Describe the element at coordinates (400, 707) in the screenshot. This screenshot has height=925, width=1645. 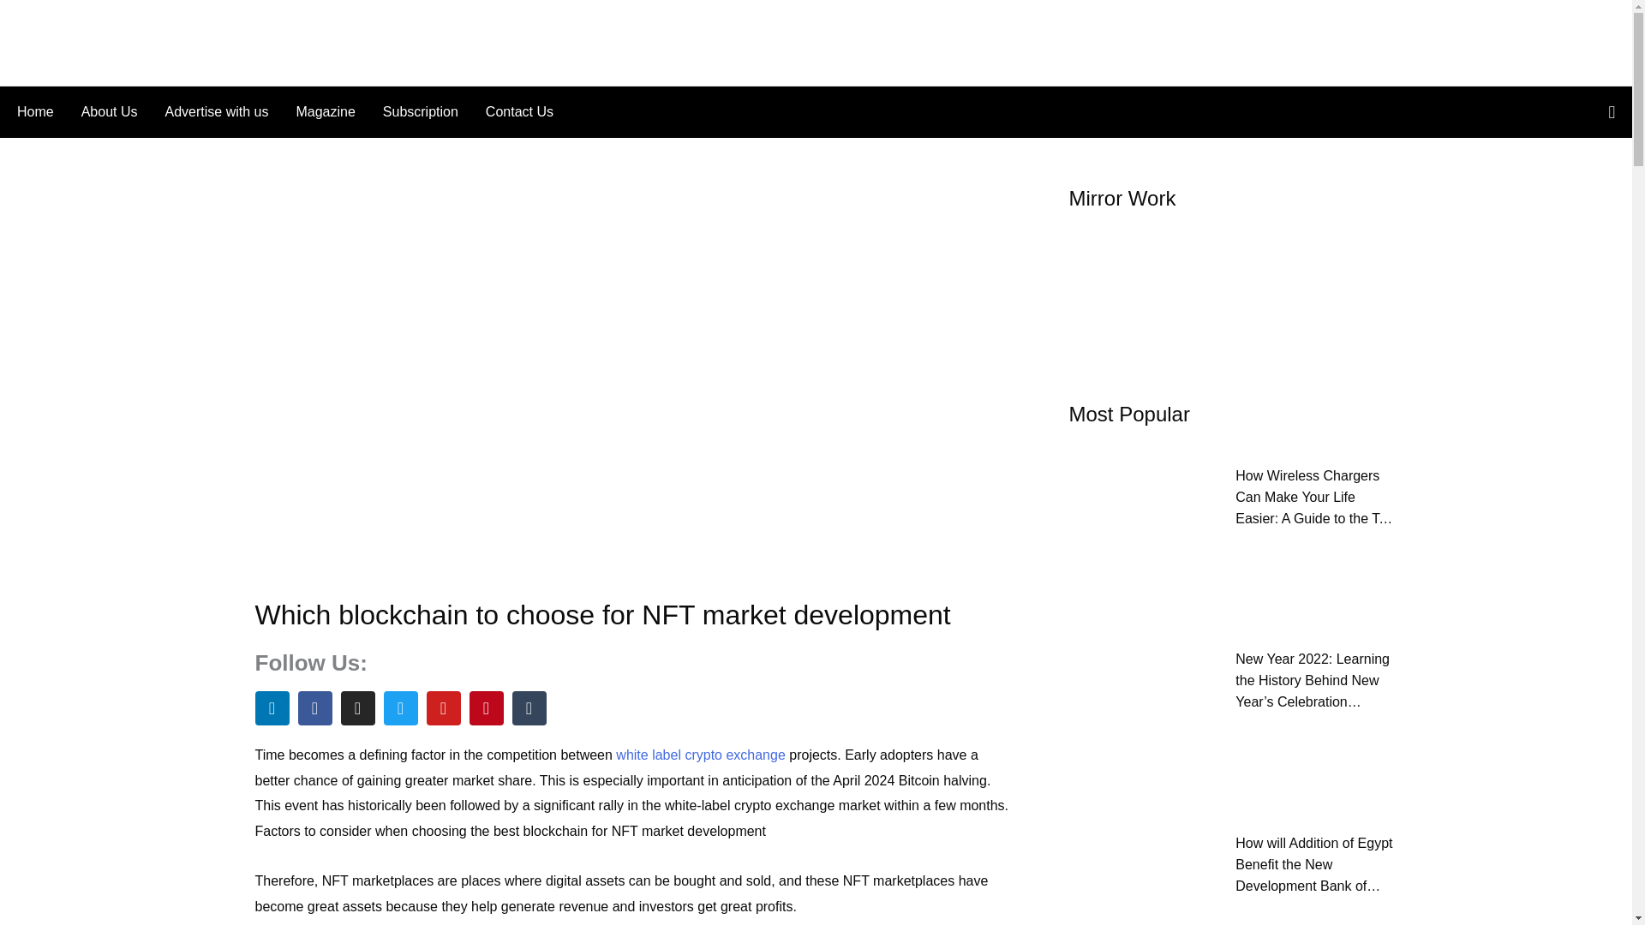
I see `Twitter` at that location.